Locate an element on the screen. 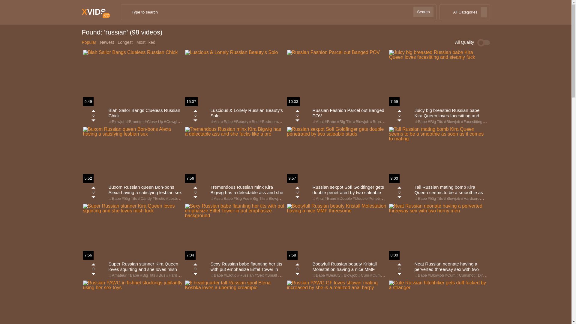 The height and width of the screenshot is (324, 576). Luscious & Lonely Russian Beauty's Solo is located at coordinates (248, 113).